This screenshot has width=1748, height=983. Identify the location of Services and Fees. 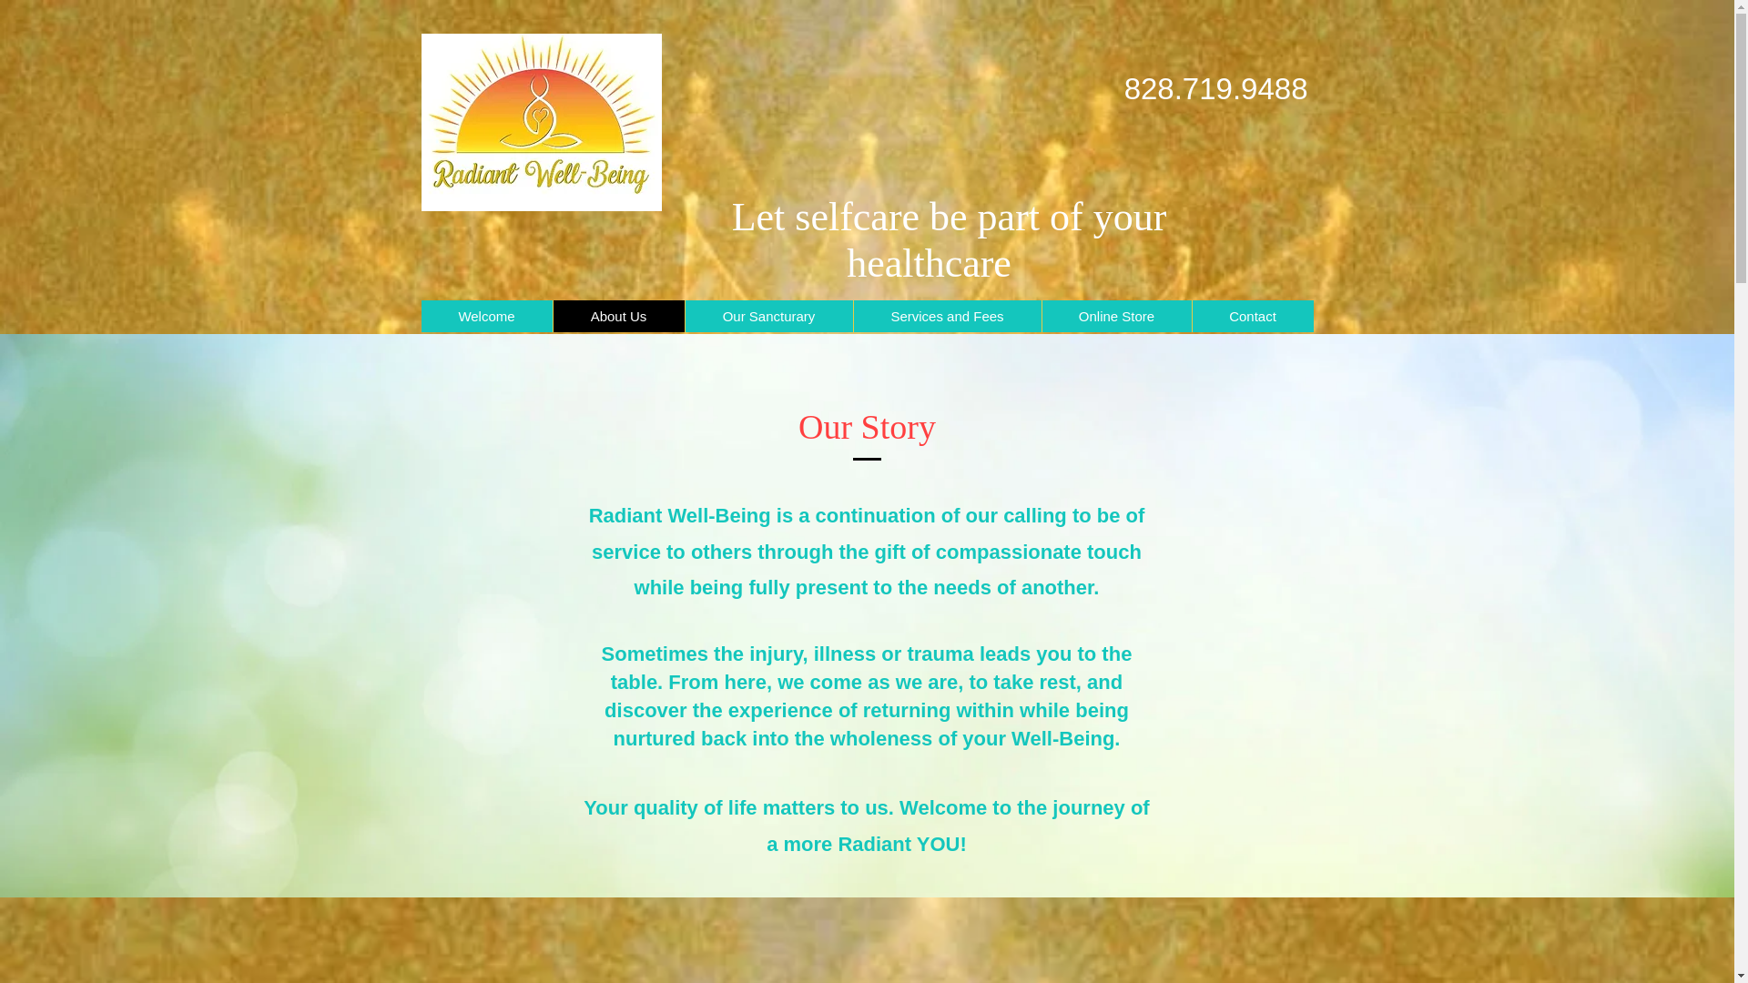
(946, 317).